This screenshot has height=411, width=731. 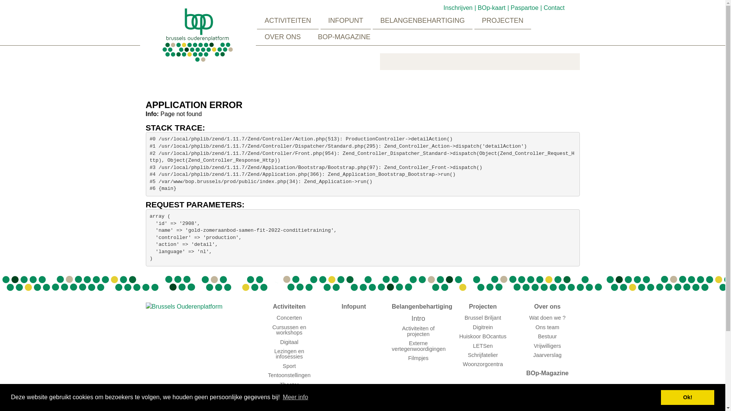 What do you see at coordinates (418, 358) in the screenshot?
I see `Filmpjes` at bounding box center [418, 358].